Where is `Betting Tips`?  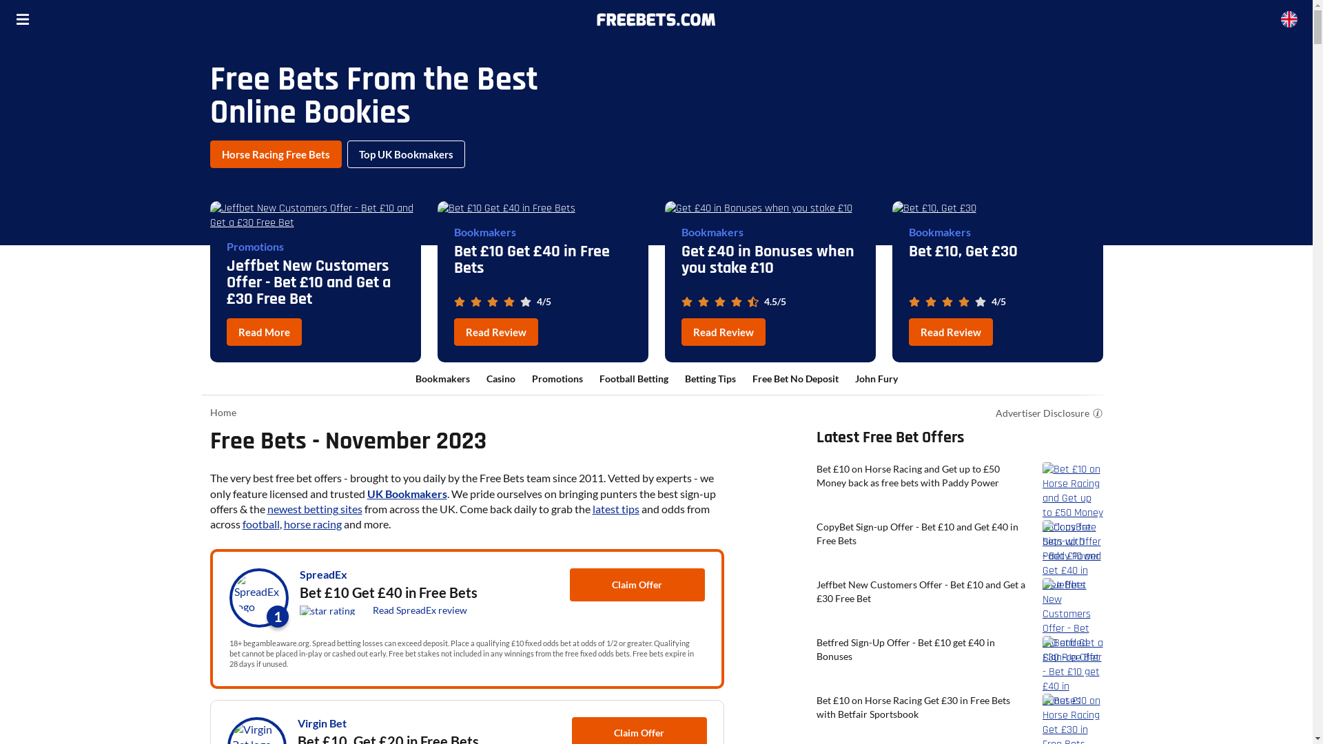
Betting Tips is located at coordinates (710, 379).